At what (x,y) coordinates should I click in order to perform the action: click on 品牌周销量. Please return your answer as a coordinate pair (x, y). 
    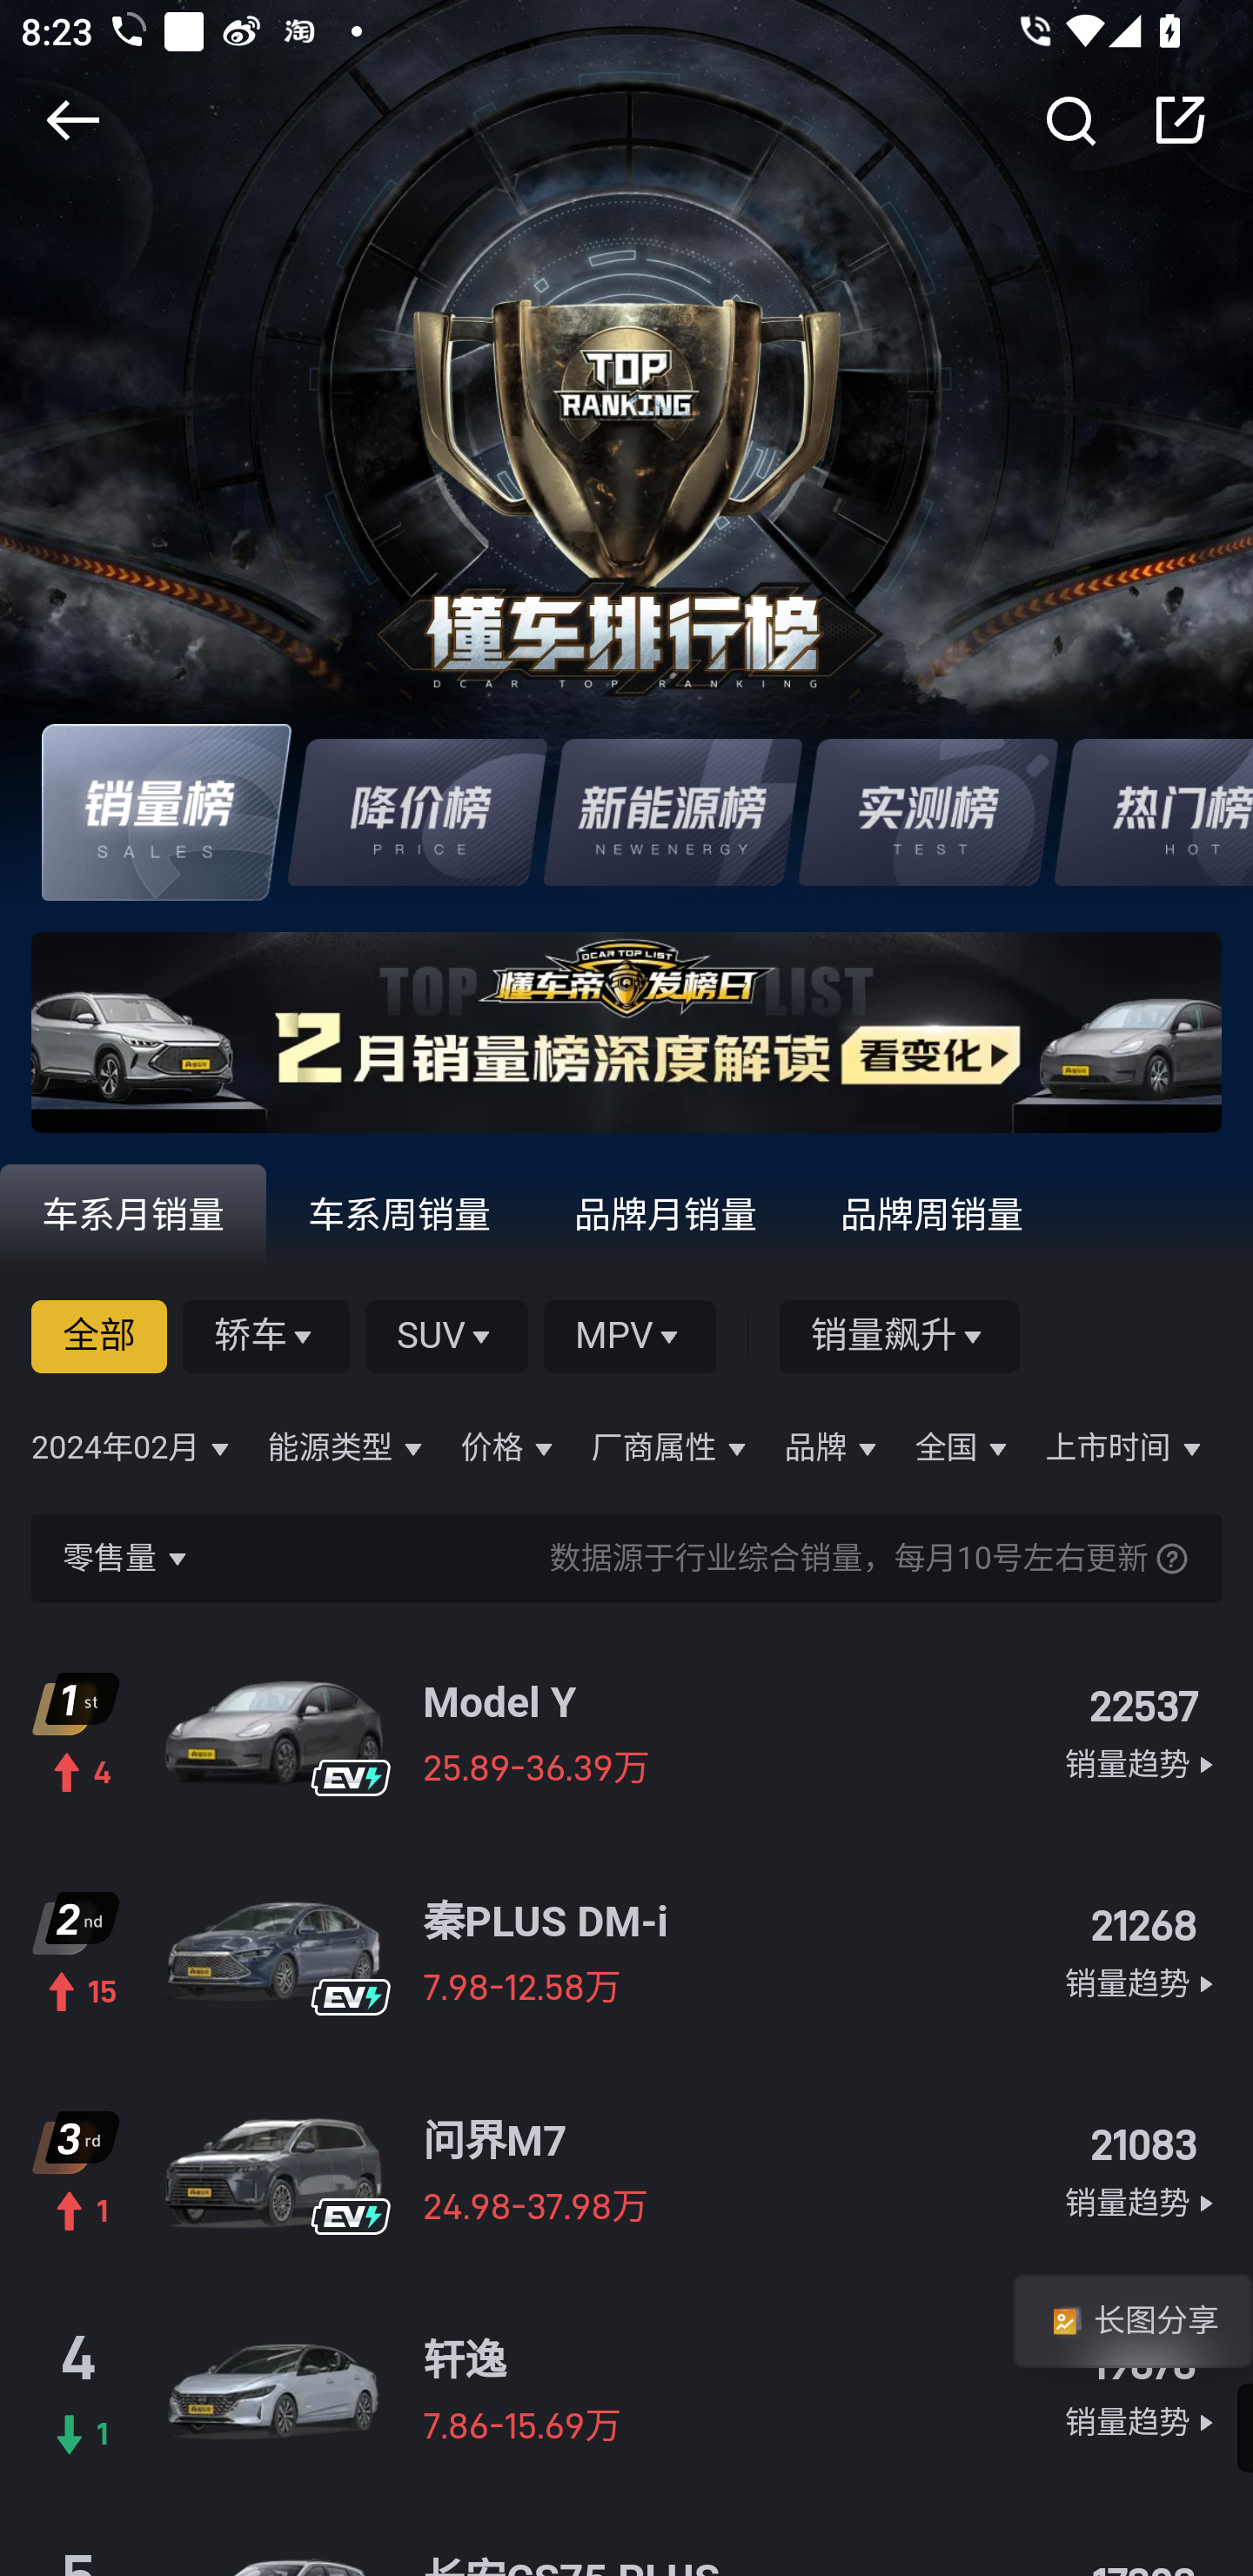
    Looking at the image, I should click on (933, 1214).